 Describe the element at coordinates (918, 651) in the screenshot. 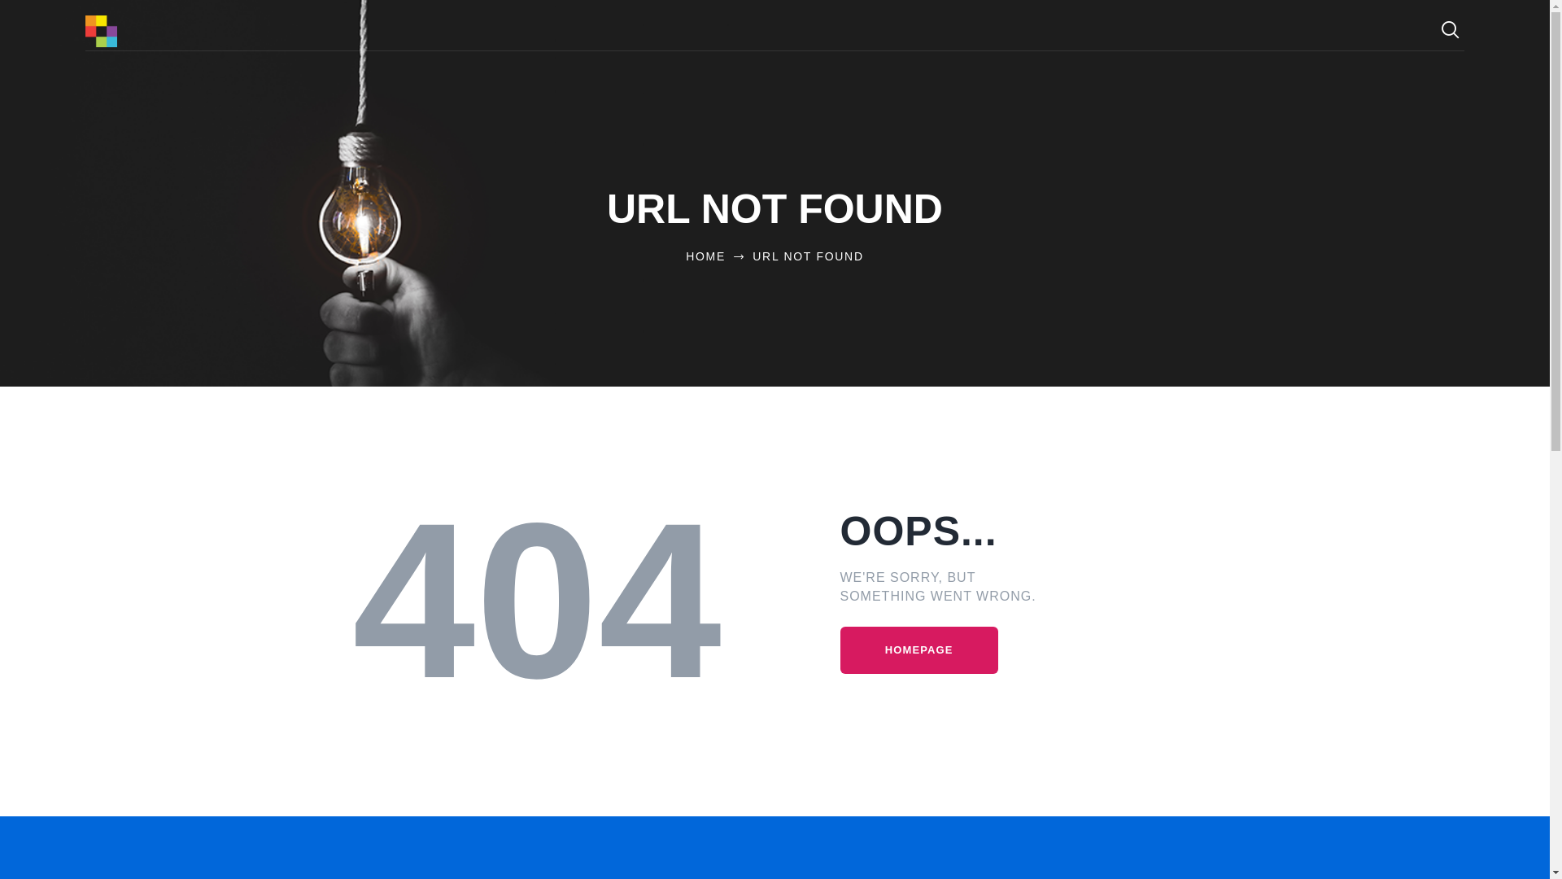

I see `HOMEPAGE` at that location.